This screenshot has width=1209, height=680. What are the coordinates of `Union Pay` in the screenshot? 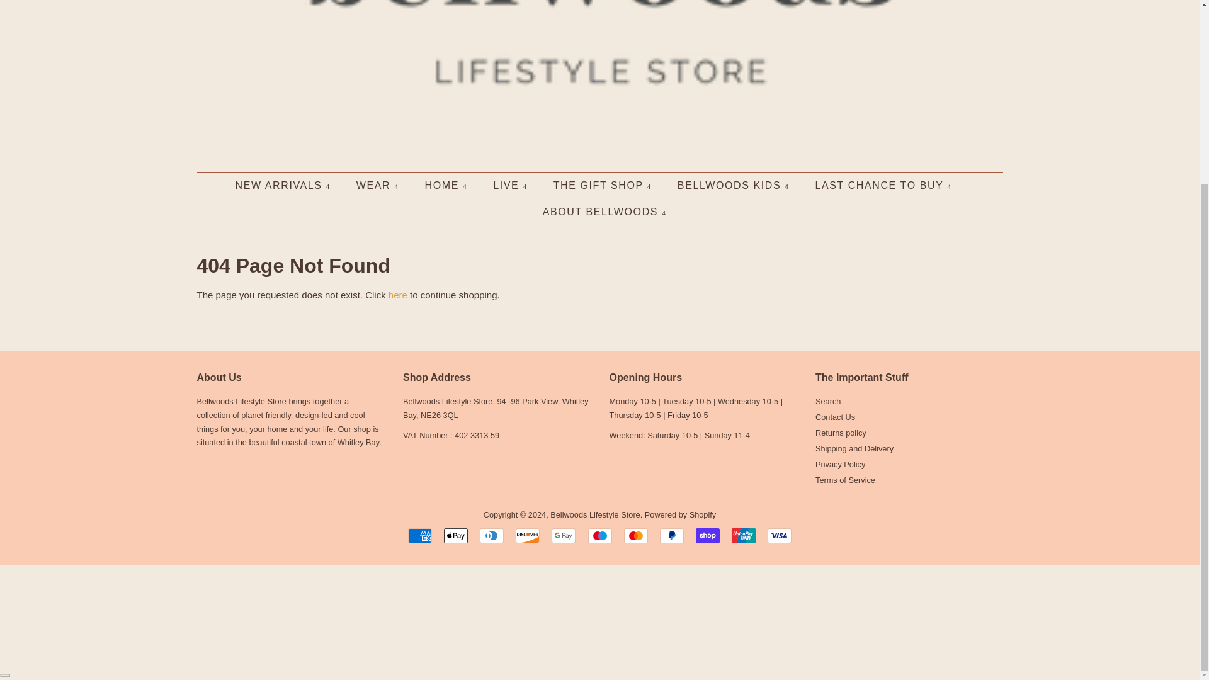 It's located at (743, 535).